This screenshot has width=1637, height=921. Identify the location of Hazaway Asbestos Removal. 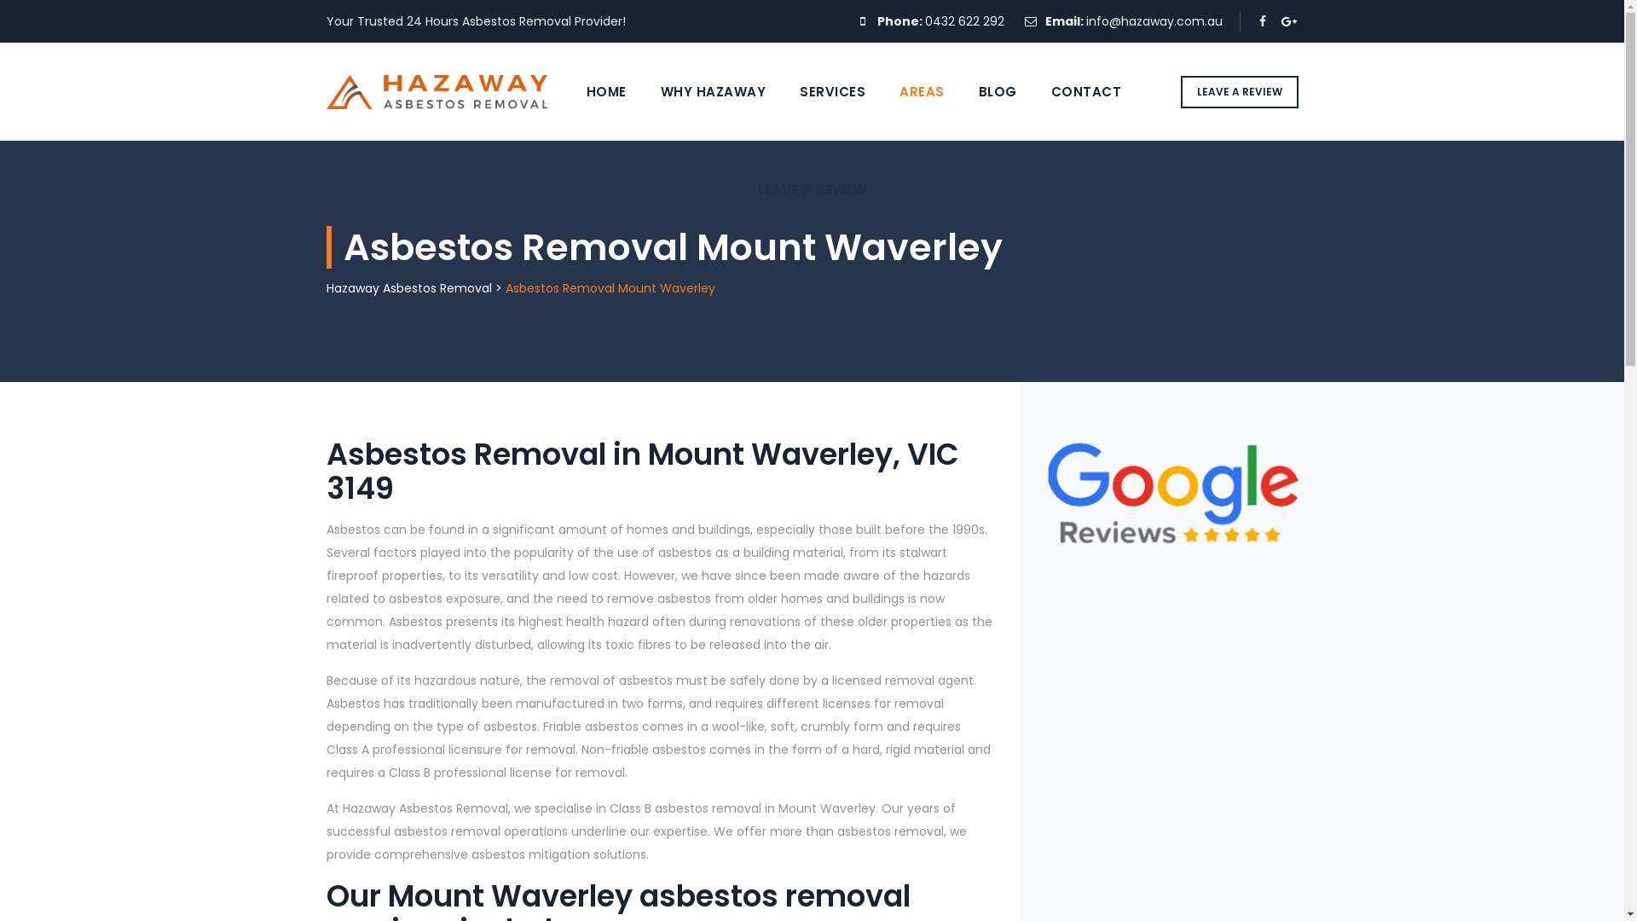
(437, 92).